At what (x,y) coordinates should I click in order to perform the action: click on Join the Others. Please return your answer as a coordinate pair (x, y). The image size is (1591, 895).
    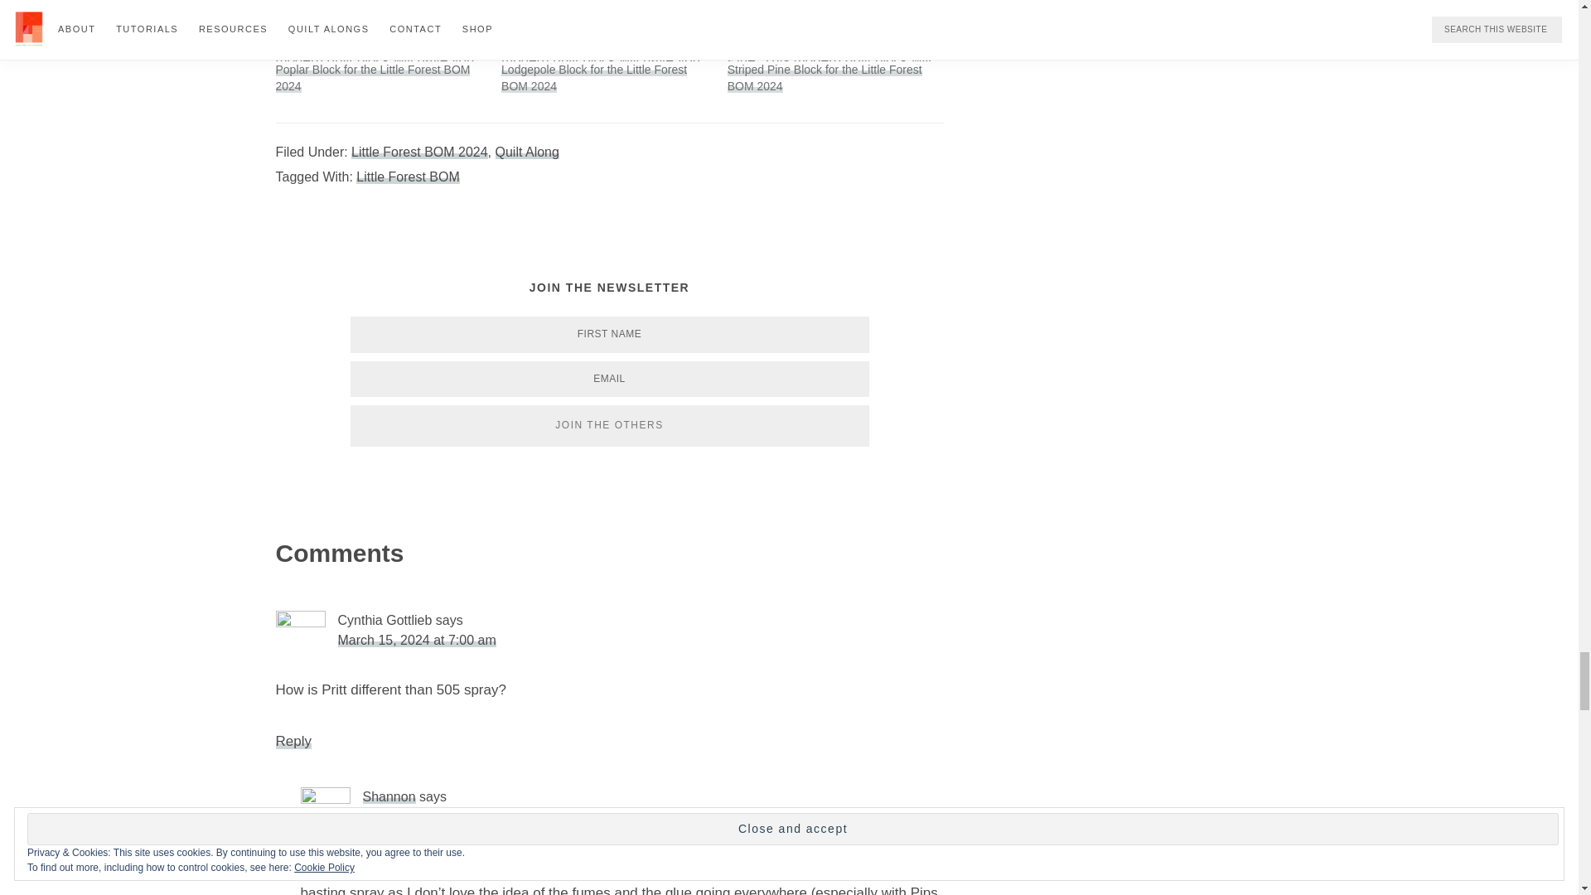
    Looking at the image, I should click on (609, 426).